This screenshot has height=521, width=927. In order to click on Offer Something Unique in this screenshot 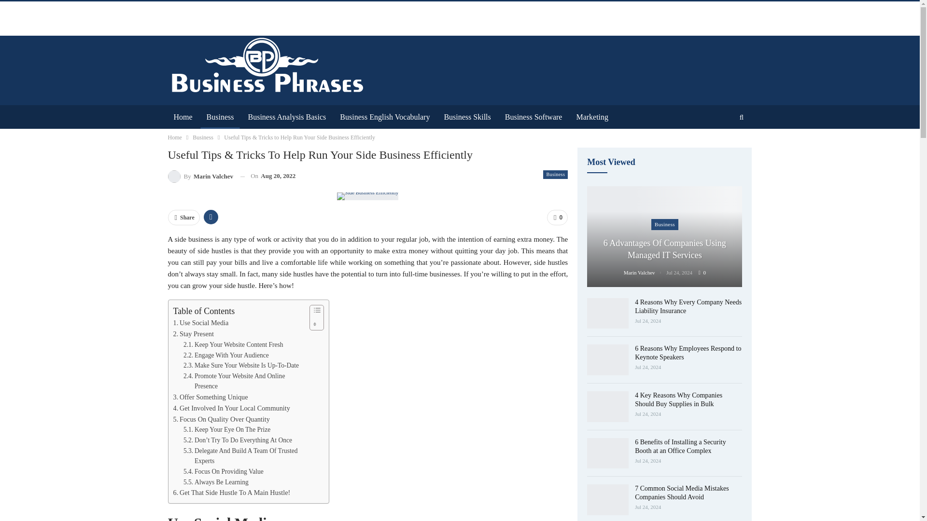, I will do `click(210, 397)`.